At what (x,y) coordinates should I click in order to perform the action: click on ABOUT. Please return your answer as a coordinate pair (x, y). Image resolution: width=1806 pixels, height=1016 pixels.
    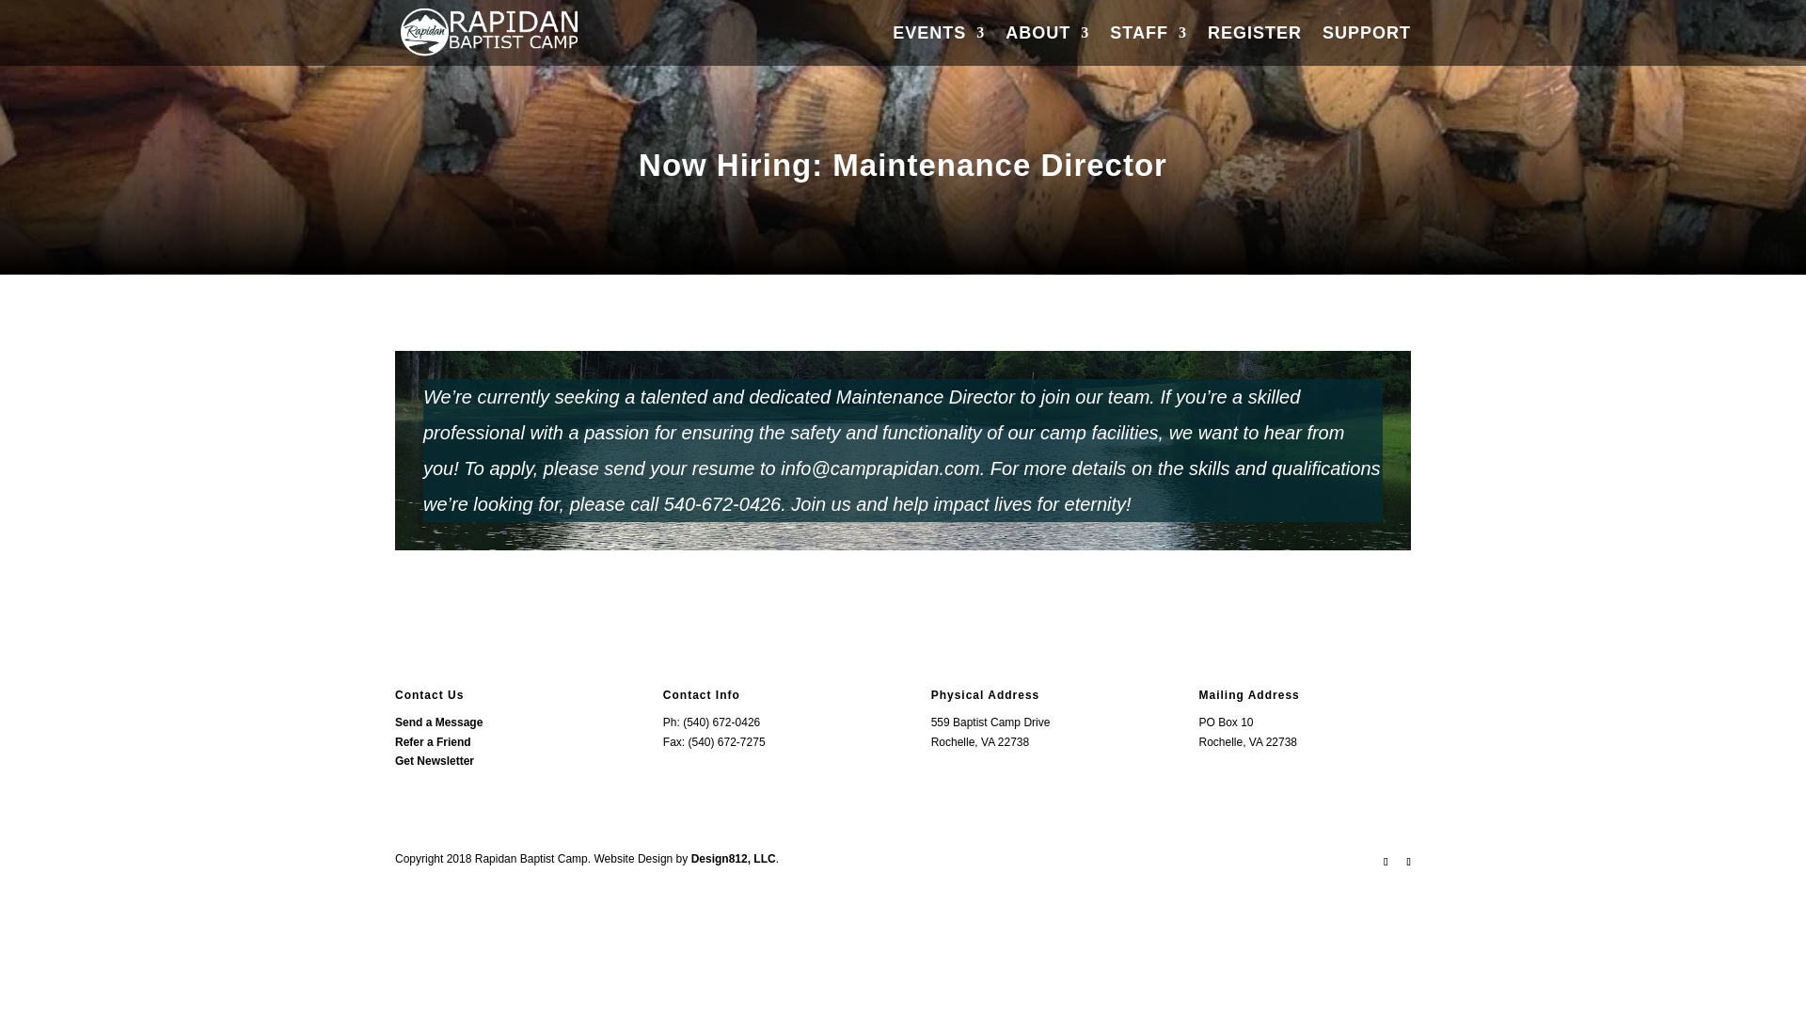
    Looking at the image, I should click on (1047, 46).